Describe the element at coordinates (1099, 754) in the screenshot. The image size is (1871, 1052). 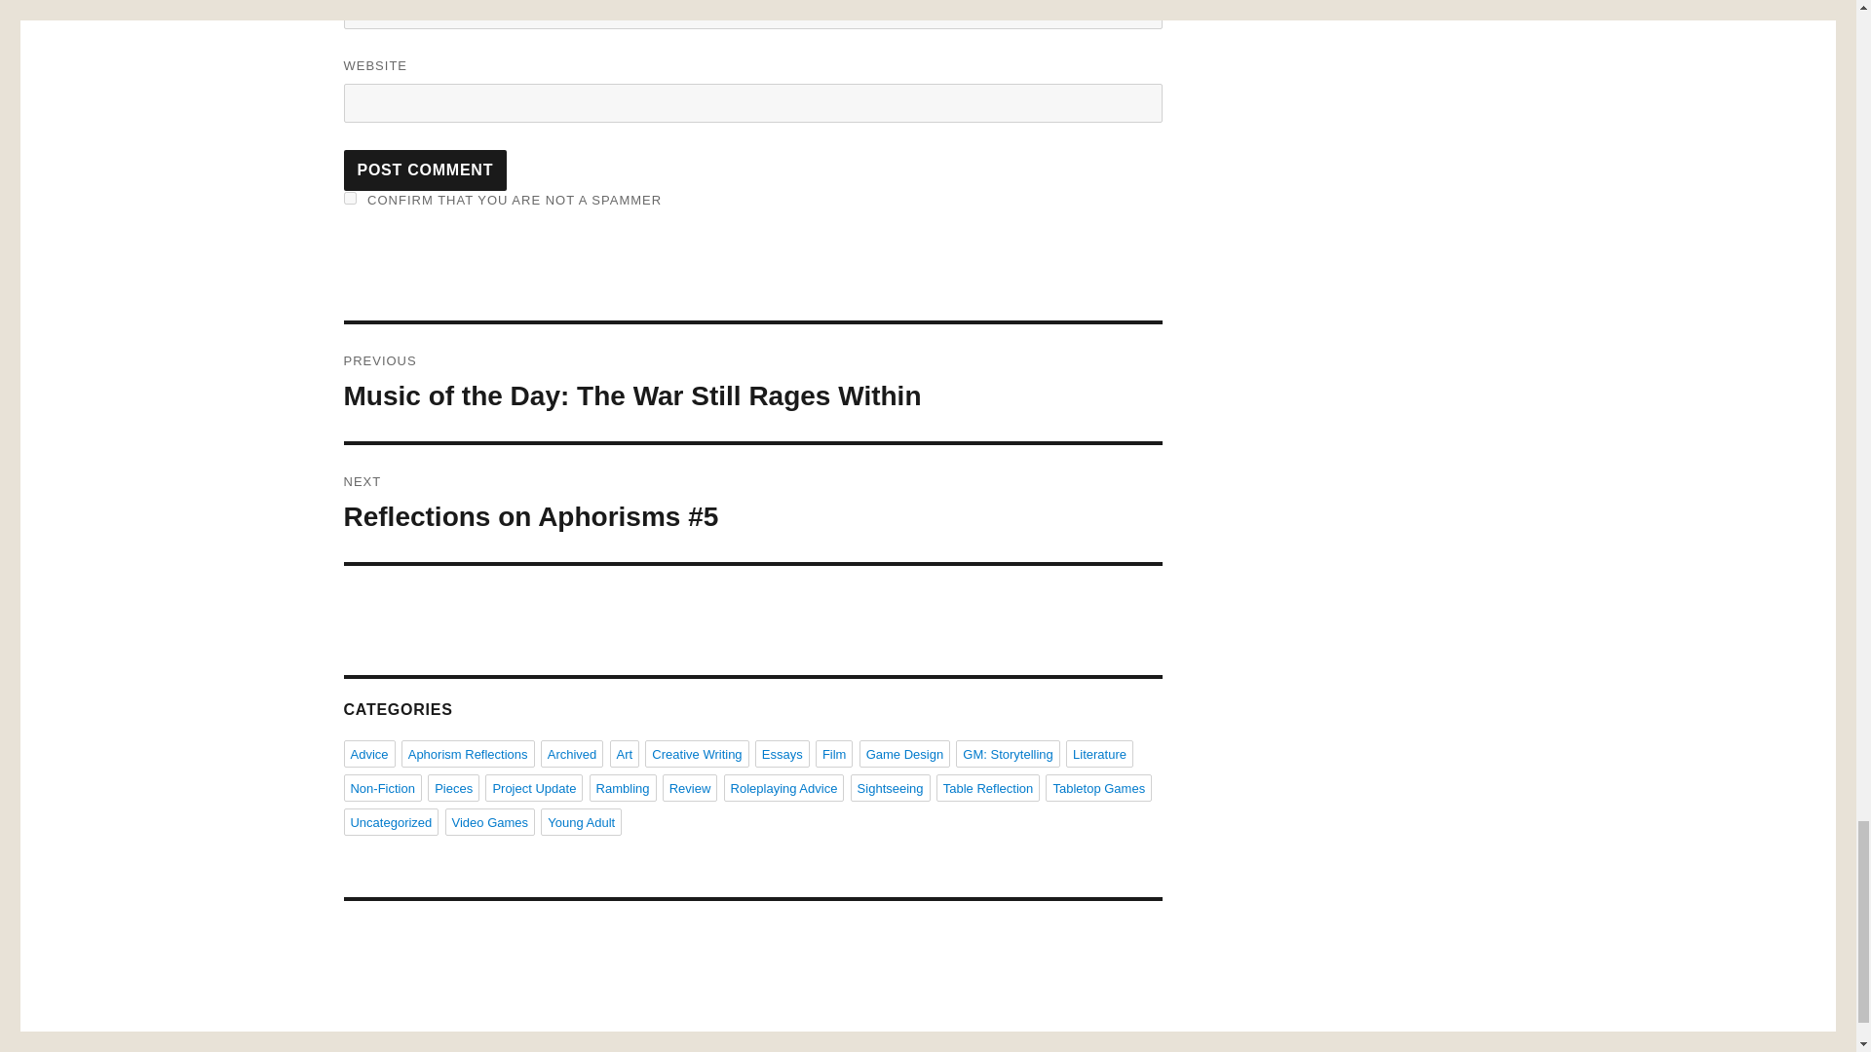
I see `Literature` at that location.